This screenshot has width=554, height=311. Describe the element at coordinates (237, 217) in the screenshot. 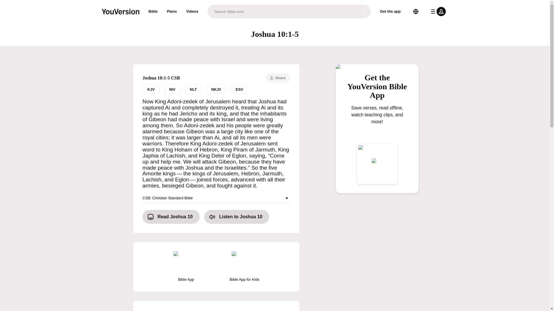

I see `Listen to Joshua 10` at that location.